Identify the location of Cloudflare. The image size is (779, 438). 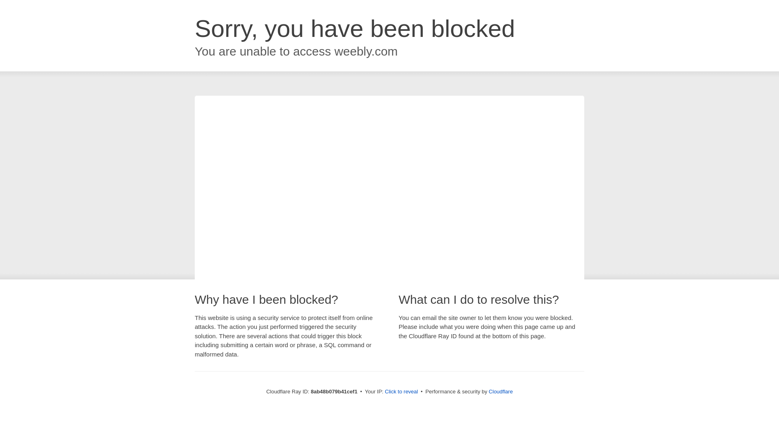
(501, 391).